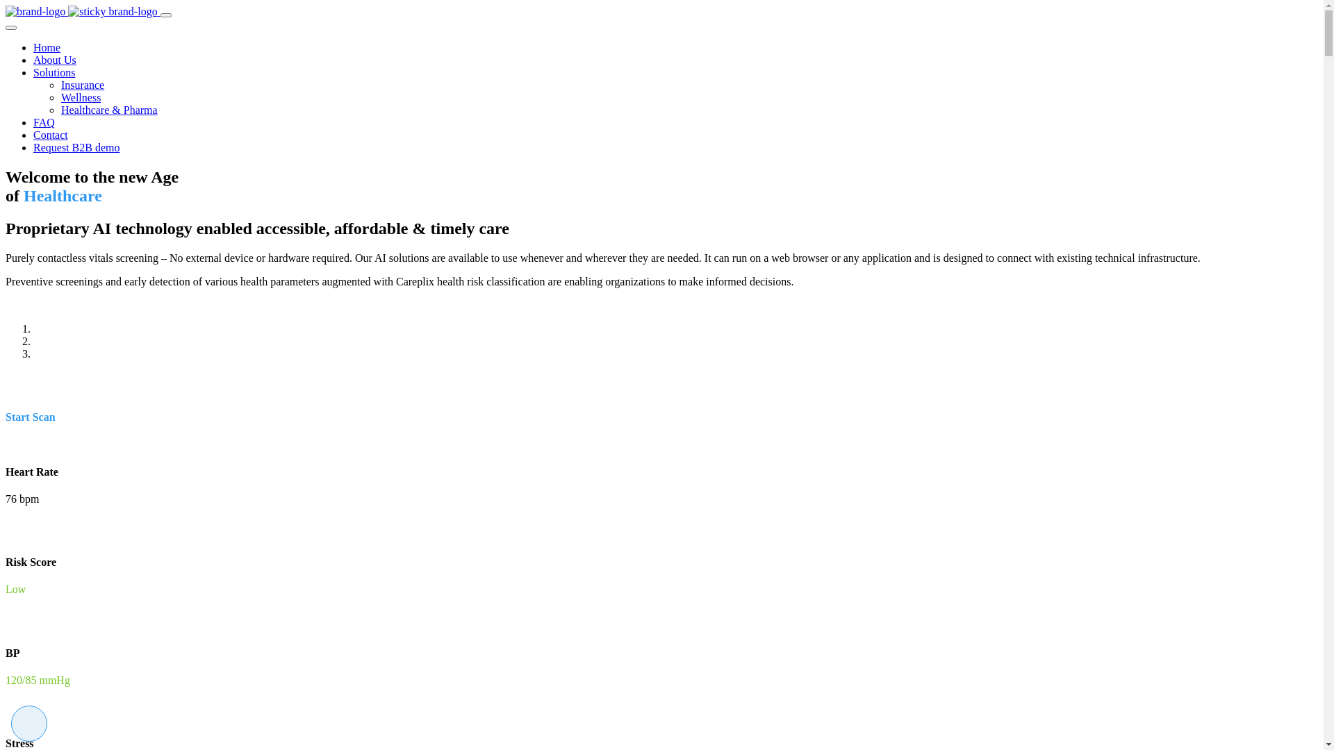 The width and height of the screenshot is (1334, 750). I want to click on About Us, so click(55, 60).